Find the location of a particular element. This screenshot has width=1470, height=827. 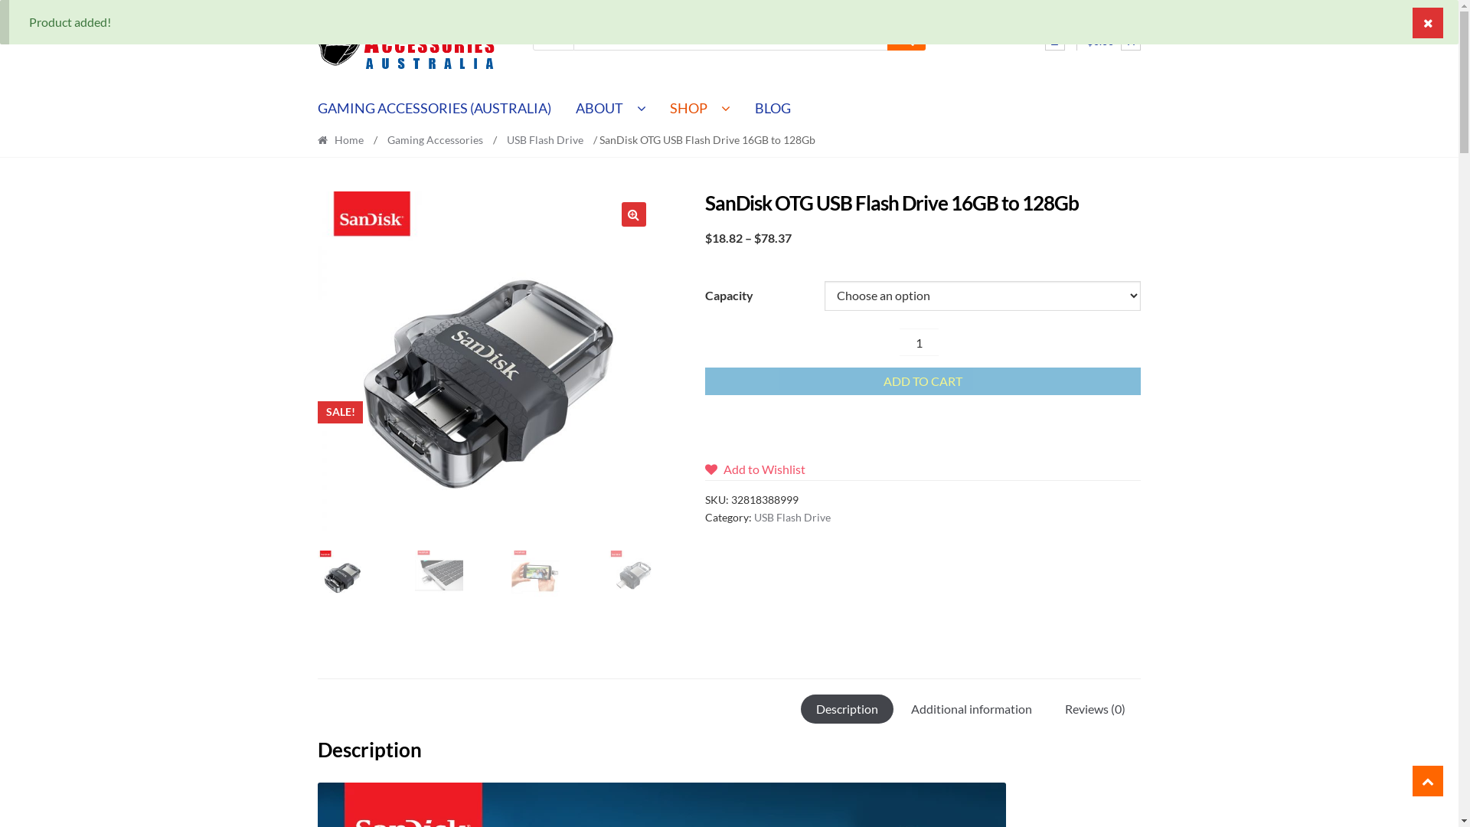

2317-hsitoh.jpg is located at coordinates (826, 361).